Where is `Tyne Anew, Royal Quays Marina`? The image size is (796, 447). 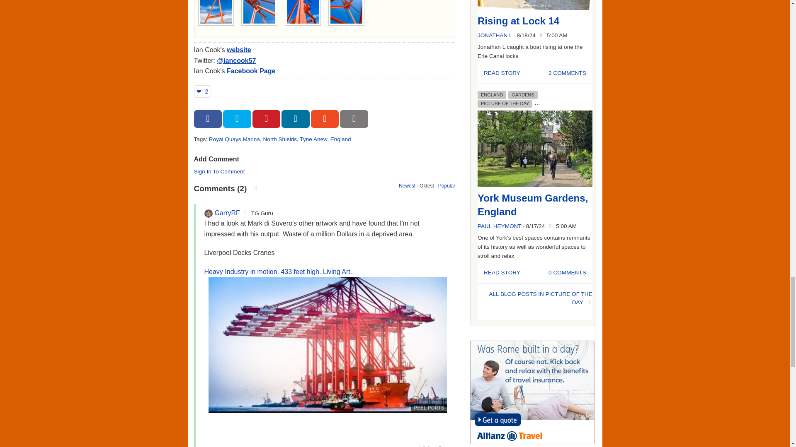
Tyne Anew, Royal Quays Marina is located at coordinates (346, 12).